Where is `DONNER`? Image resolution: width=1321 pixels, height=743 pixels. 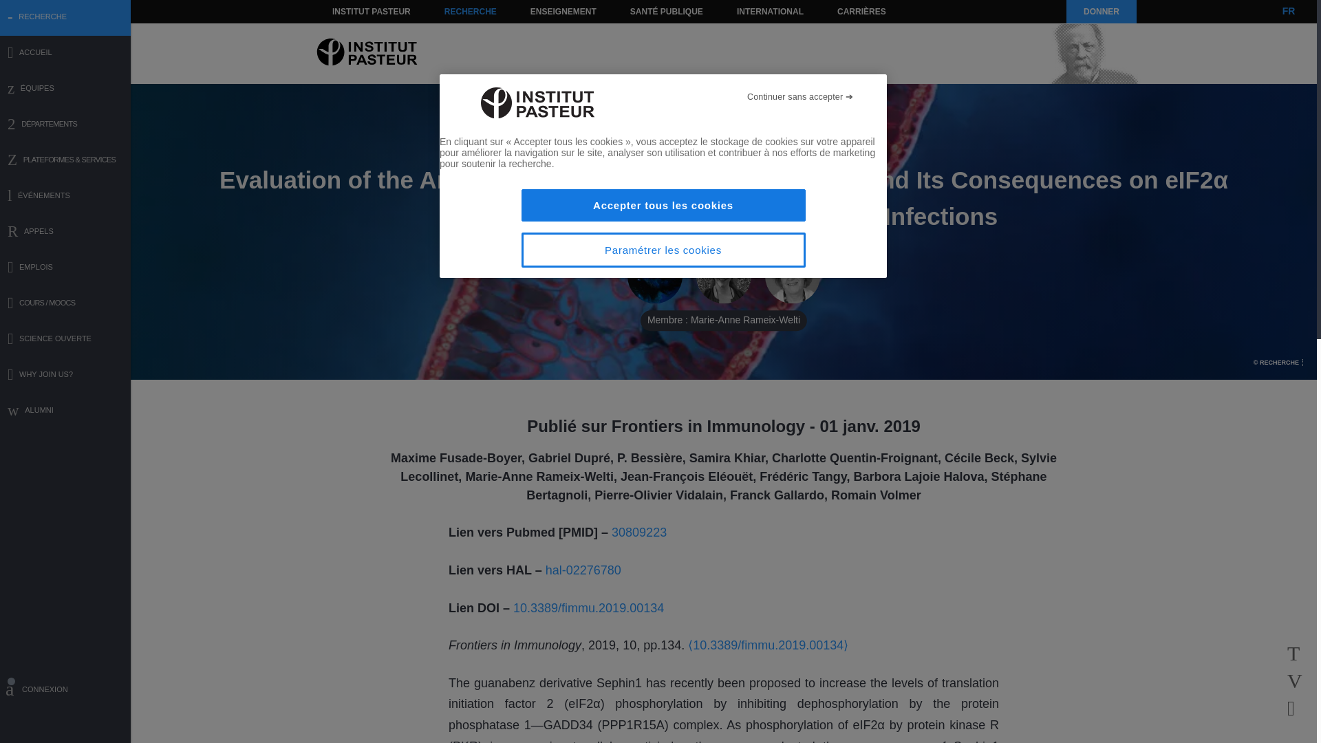 DONNER is located at coordinates (1101, 11).